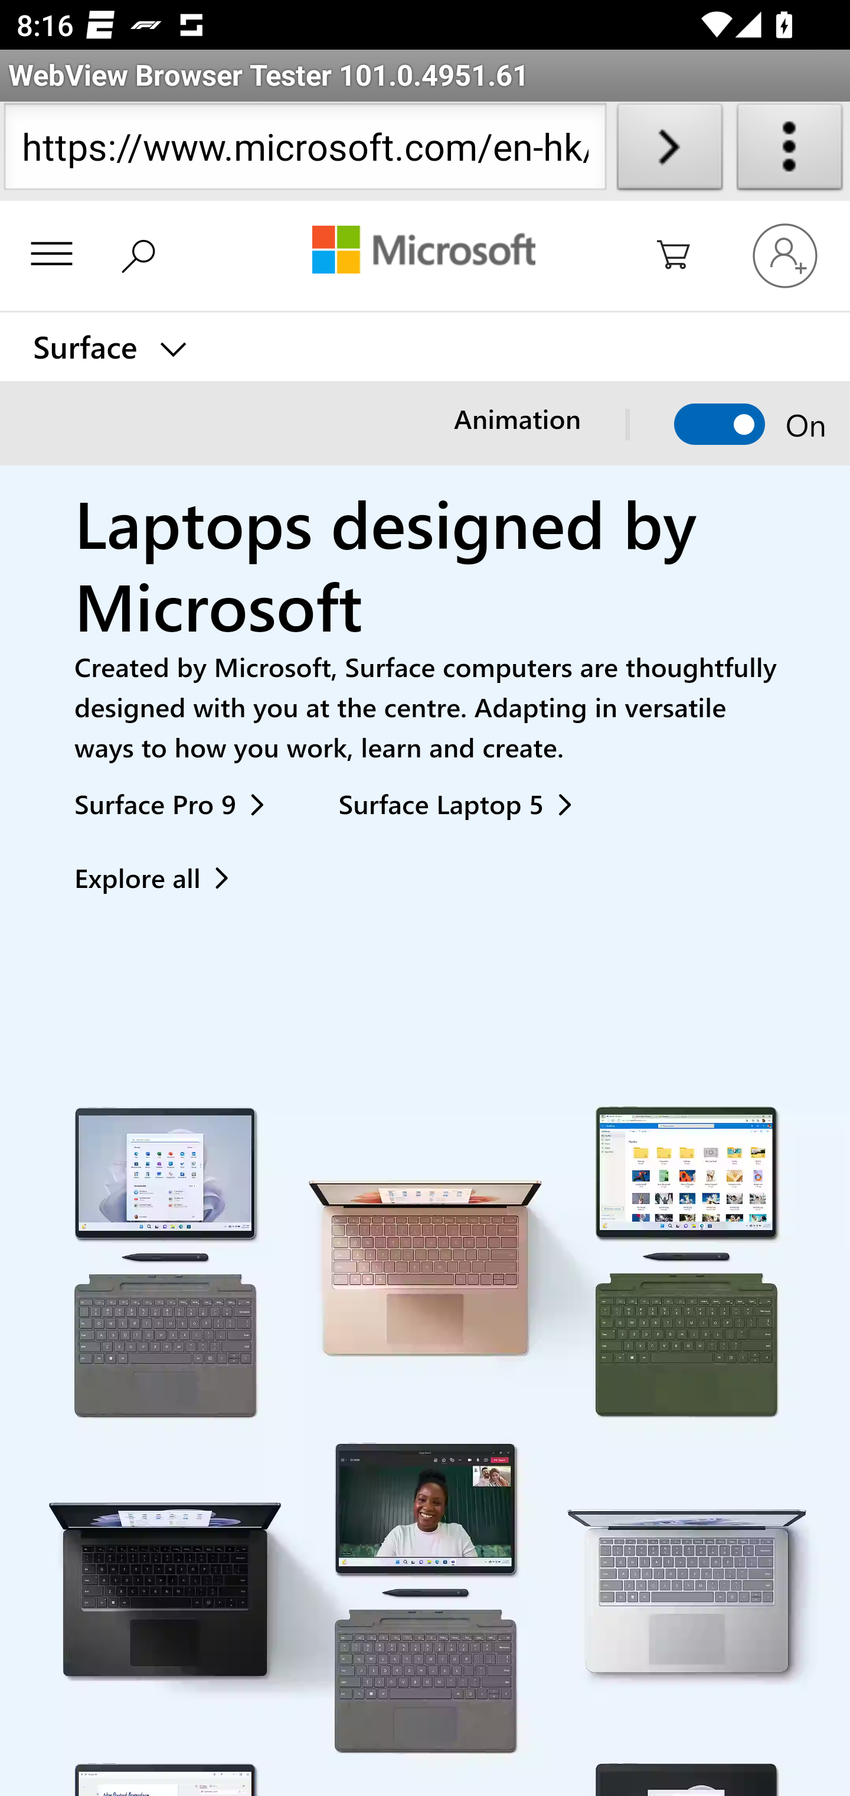 This screenshot has height=1796, width=850. What do you see at coordinates (161, 877) in the screenshot?
I see `Explore all Surface Products Explore all` at bounding box center [161, 877].